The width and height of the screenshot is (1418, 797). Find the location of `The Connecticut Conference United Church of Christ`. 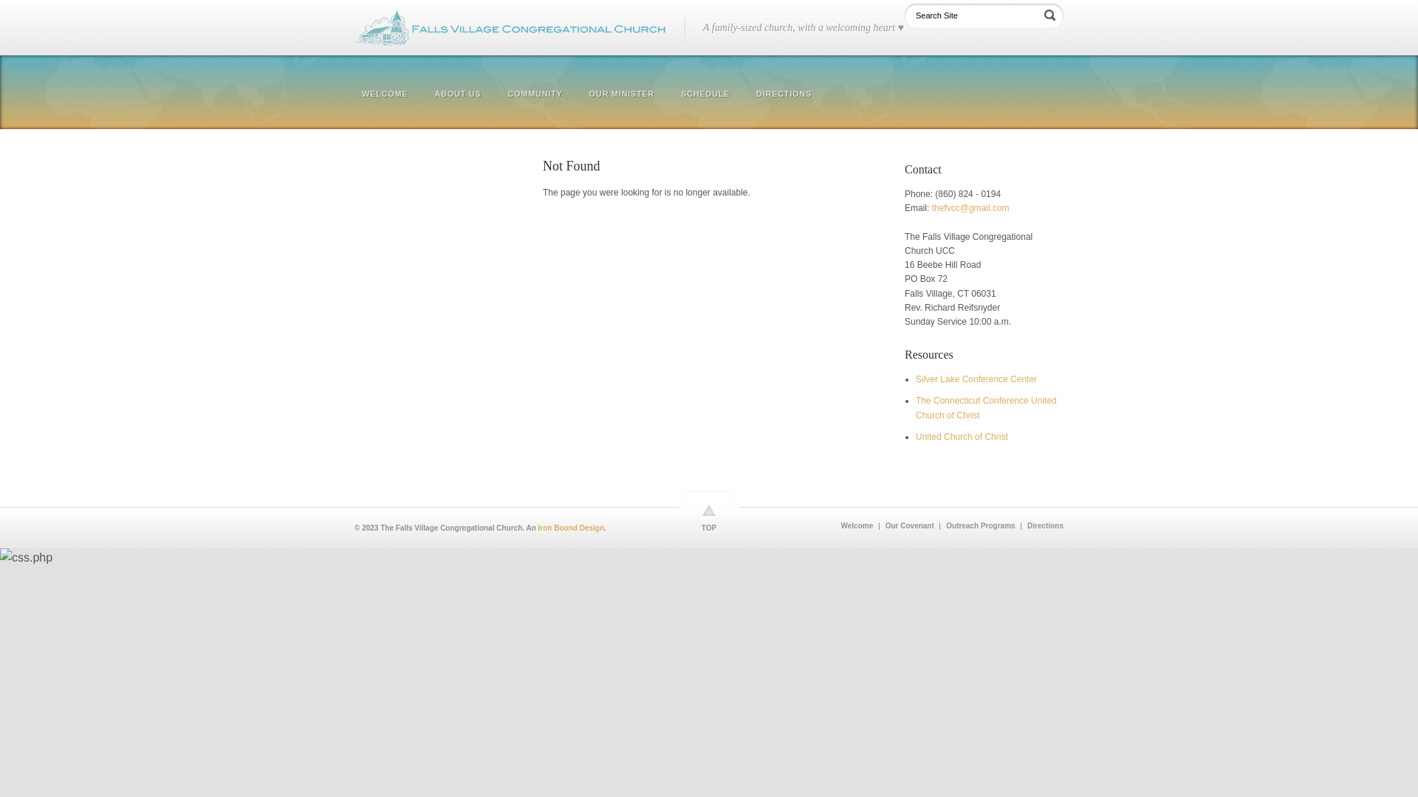

The Connecticut Conference United Church of Christ is located at coordinates (987, 407).